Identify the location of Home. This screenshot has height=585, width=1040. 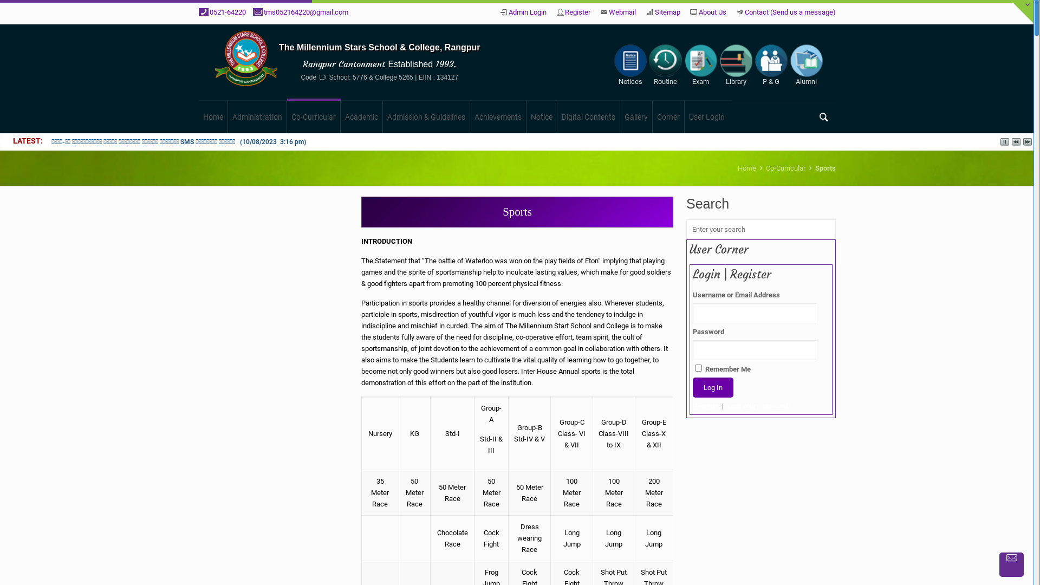
(213, 117).